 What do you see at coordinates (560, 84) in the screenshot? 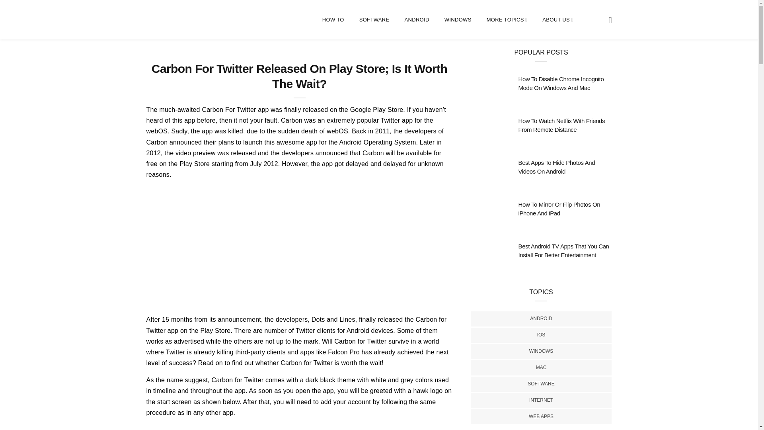
I see `How To Disable Chrome Incognito Mode On Windows And Mac` at bounding box center [560, 84].